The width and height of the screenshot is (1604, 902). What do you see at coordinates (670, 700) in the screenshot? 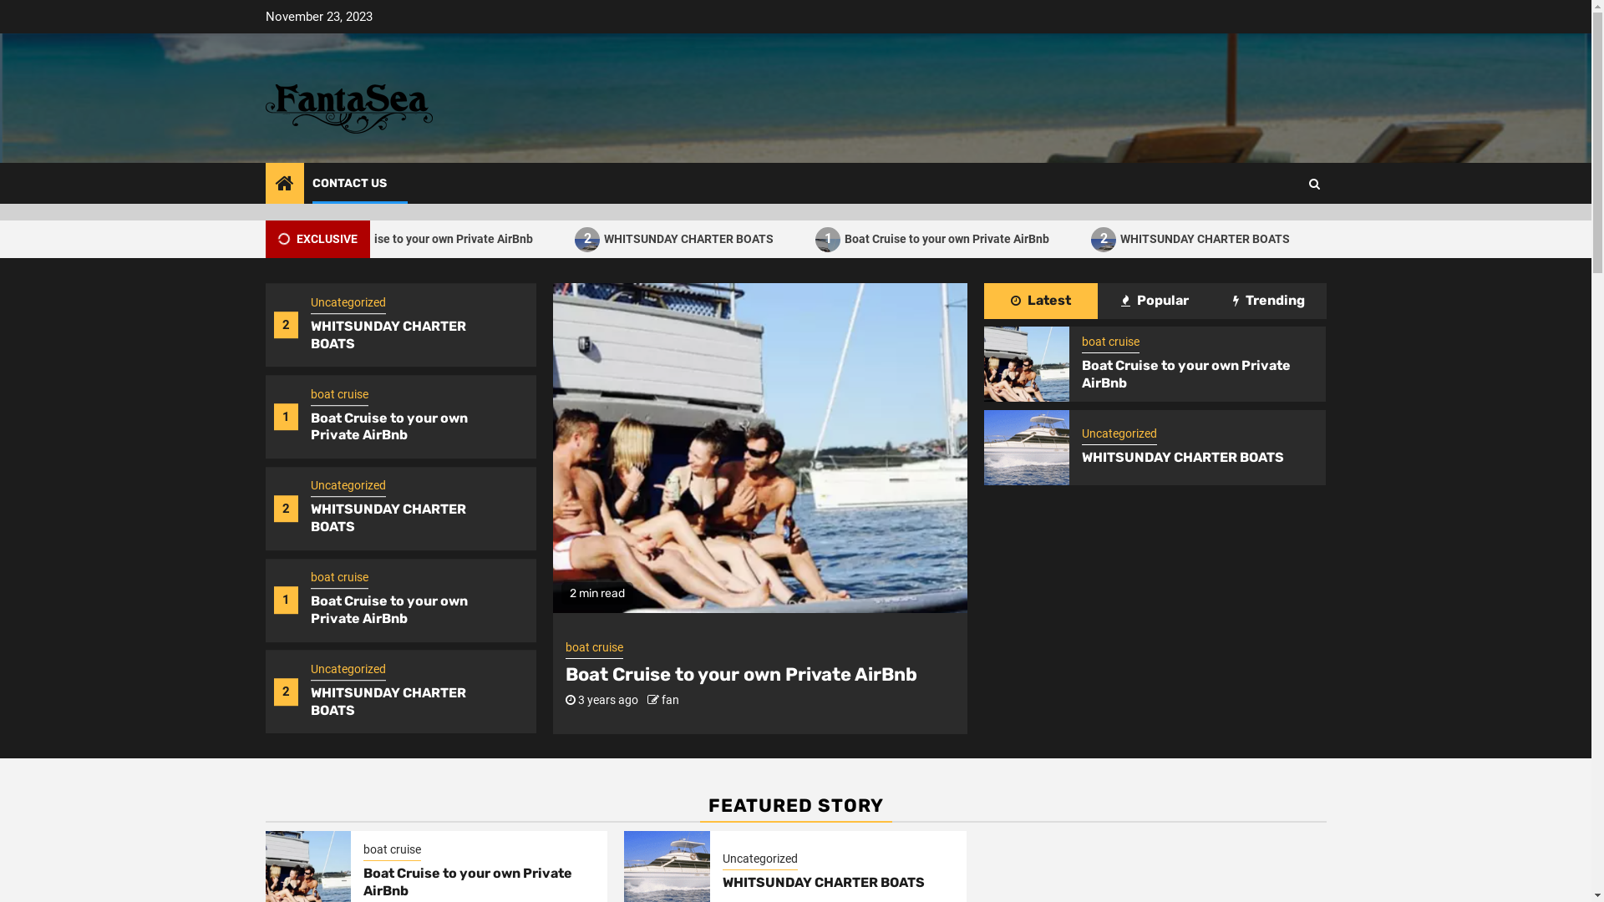
I see `fan` at bounding box center [670, 700].